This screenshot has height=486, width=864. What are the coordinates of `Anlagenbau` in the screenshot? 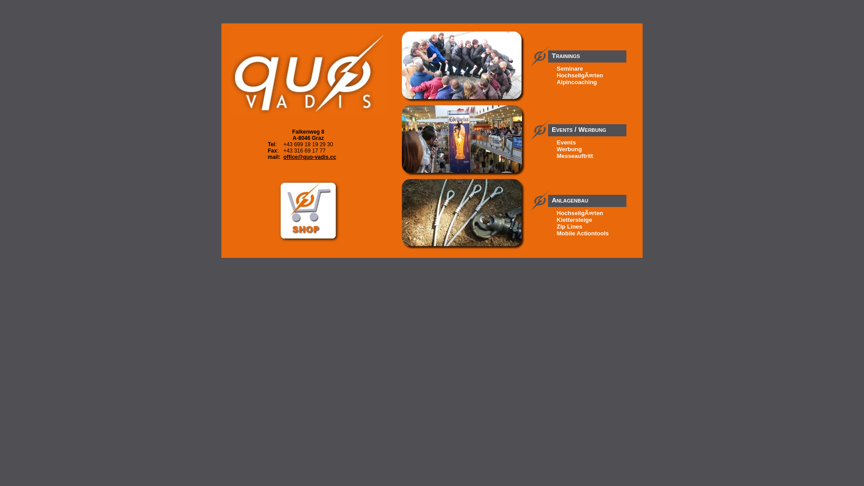 It's located at (587, 196).